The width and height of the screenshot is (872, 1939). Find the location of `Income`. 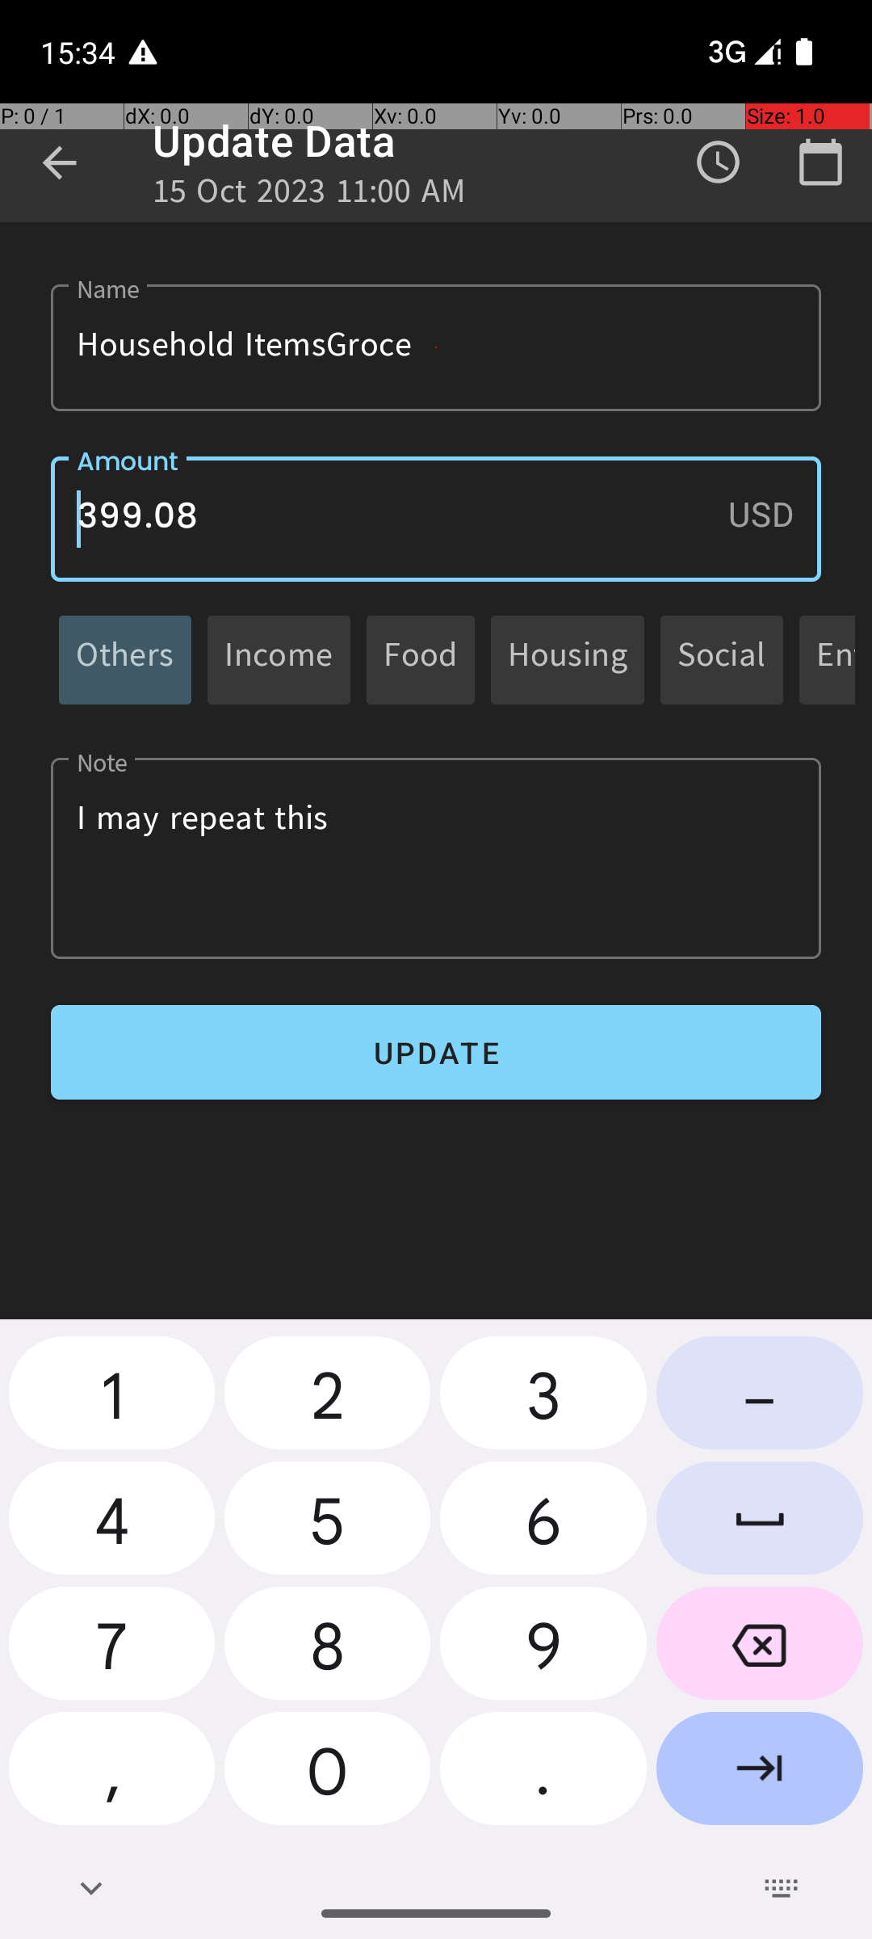

Income is located at coordinates (279, 659).